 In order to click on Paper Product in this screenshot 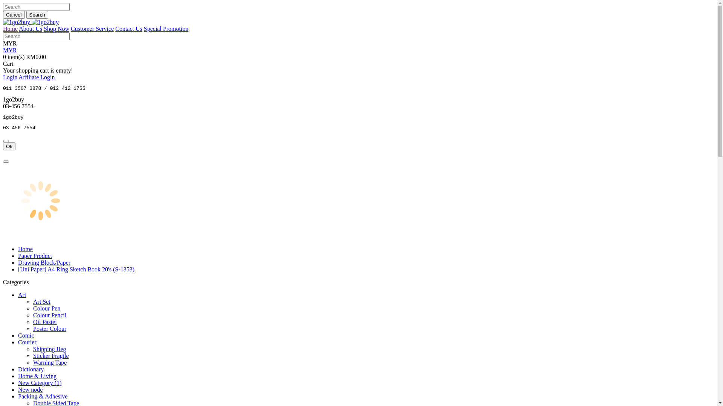, I will do `click(35, 256)`.